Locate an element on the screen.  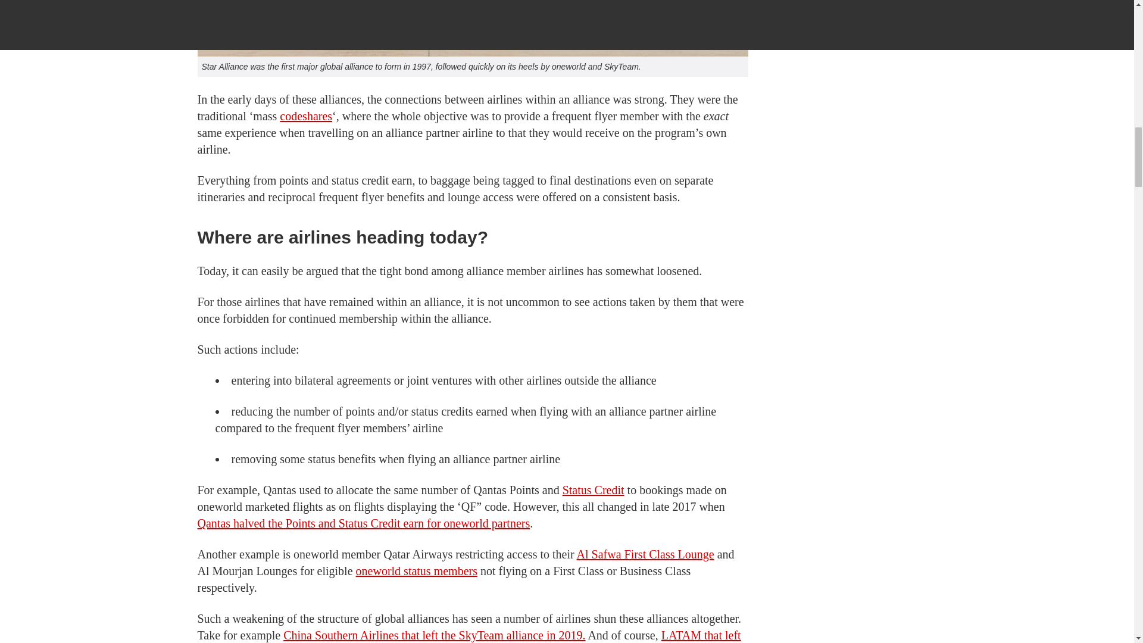
LATAM that left oneworld is located at coordinates (469, 636).